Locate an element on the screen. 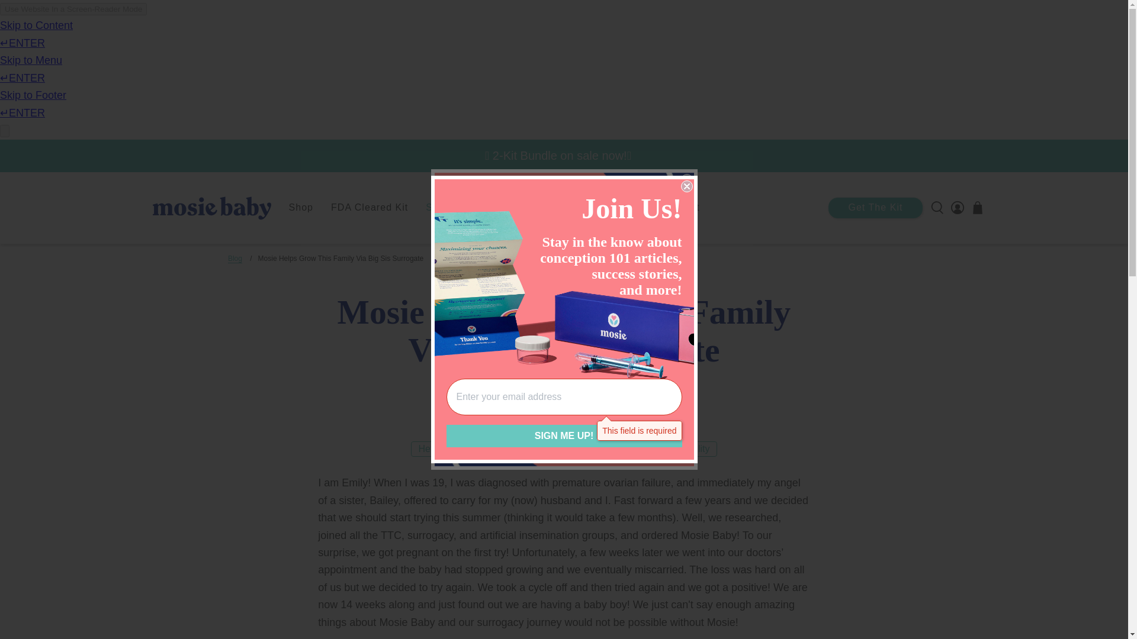 The width and height of the screenshot is (1137, 639). How It Works is located at coordinates (553, 207).